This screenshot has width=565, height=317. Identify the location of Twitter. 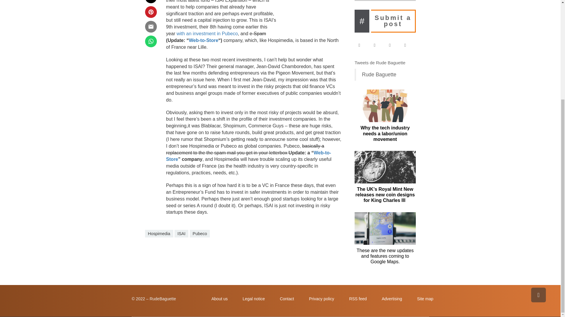
(377, 45).